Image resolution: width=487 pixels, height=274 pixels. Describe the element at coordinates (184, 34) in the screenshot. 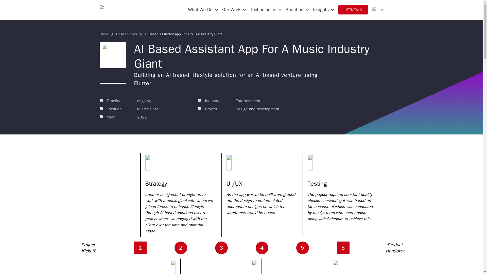

I see `AI Based Assistant App For A Music Industry Giant` at that location.